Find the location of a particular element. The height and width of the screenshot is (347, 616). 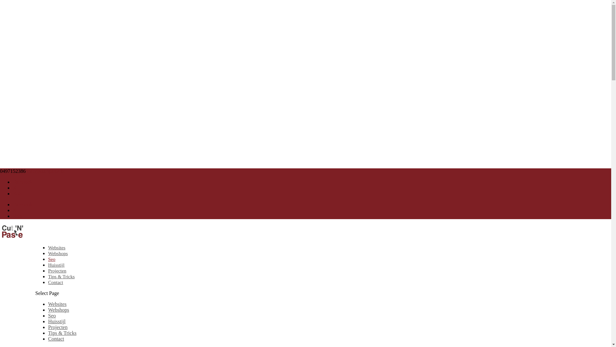

X is located at coordinates (15, 188).